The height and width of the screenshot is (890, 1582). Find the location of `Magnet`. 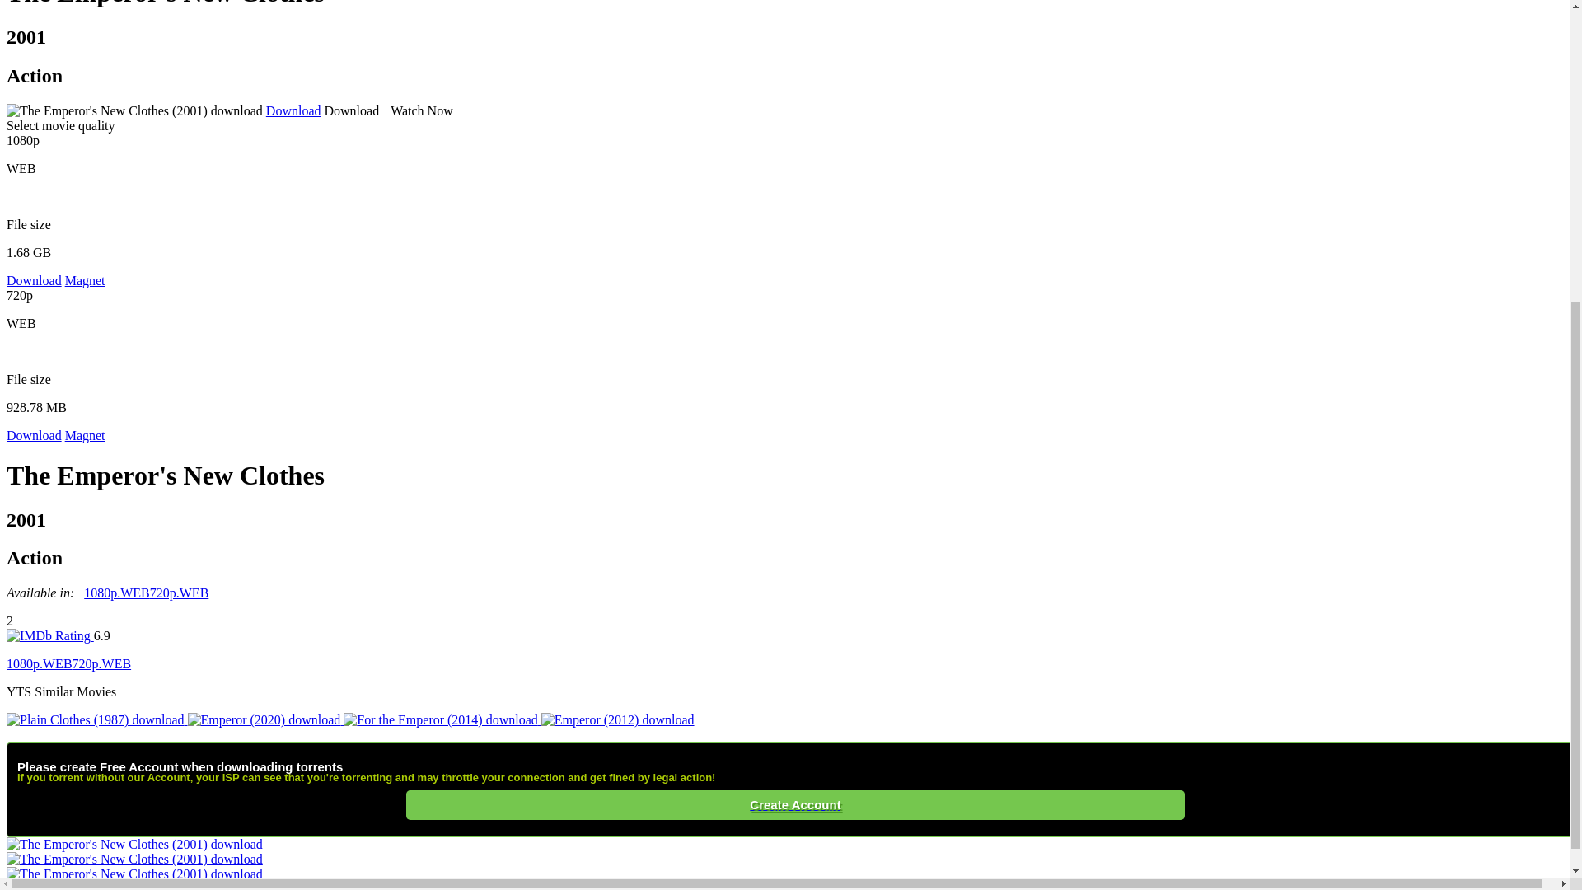

Magnet is located at coordinates (85, 280).